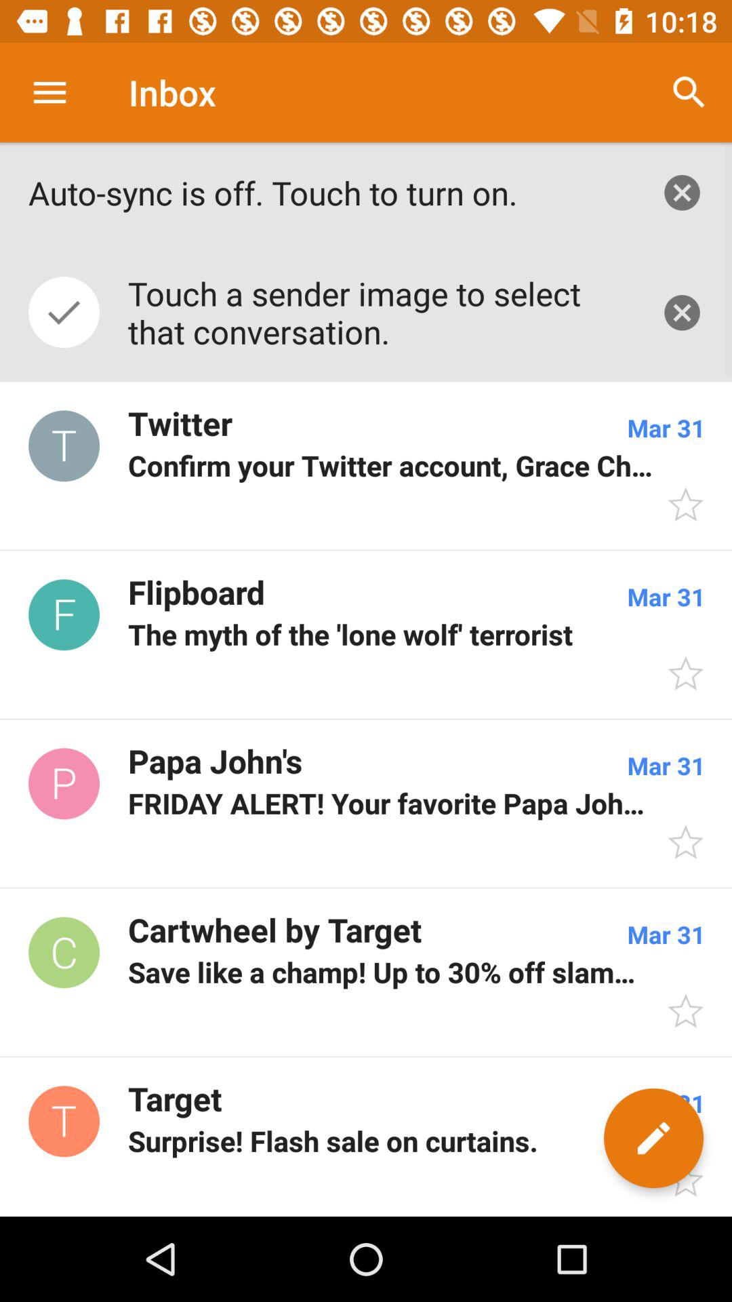 This screenshot has width=732, height=1302. What do you see at coordinates (689, 92) in the screenshot?
I see `turn off icon next to auto sync is icon` at bounding box center [689, 92].